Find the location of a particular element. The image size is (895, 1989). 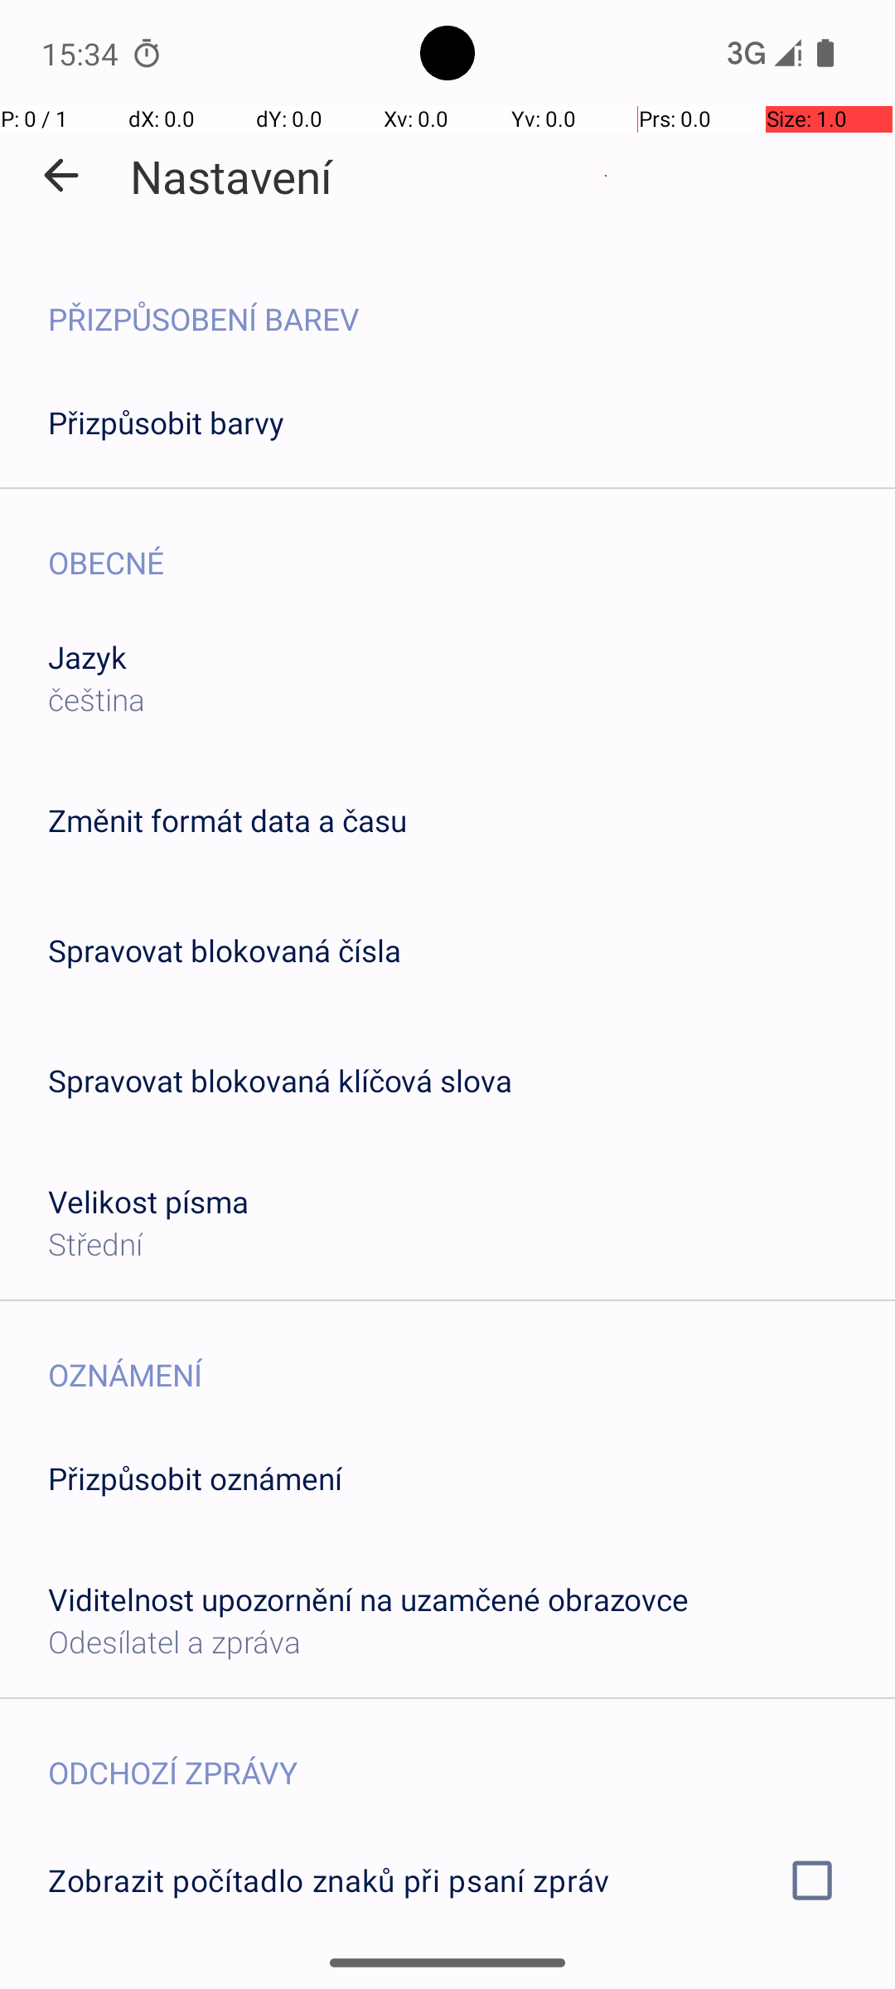

čeština is located at coordinates (96, 699).